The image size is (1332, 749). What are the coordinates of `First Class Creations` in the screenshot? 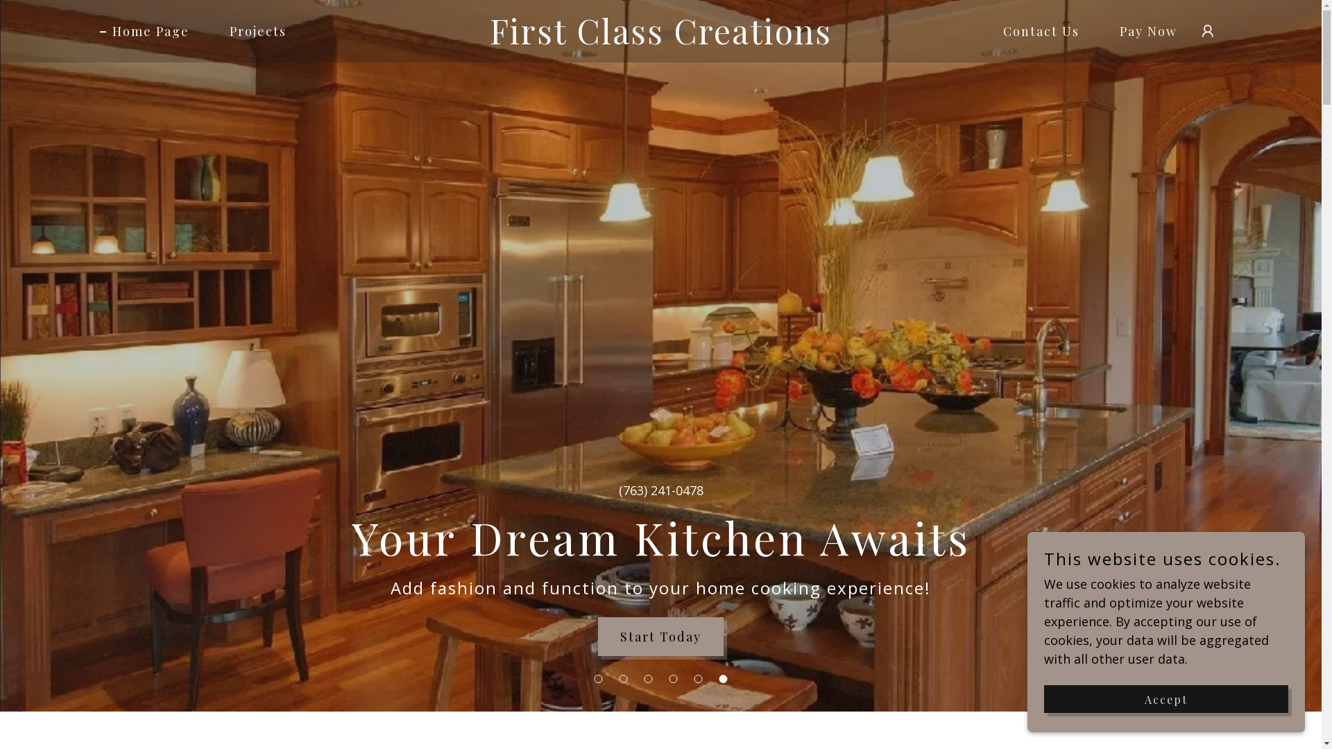 It's located at (660, 40).